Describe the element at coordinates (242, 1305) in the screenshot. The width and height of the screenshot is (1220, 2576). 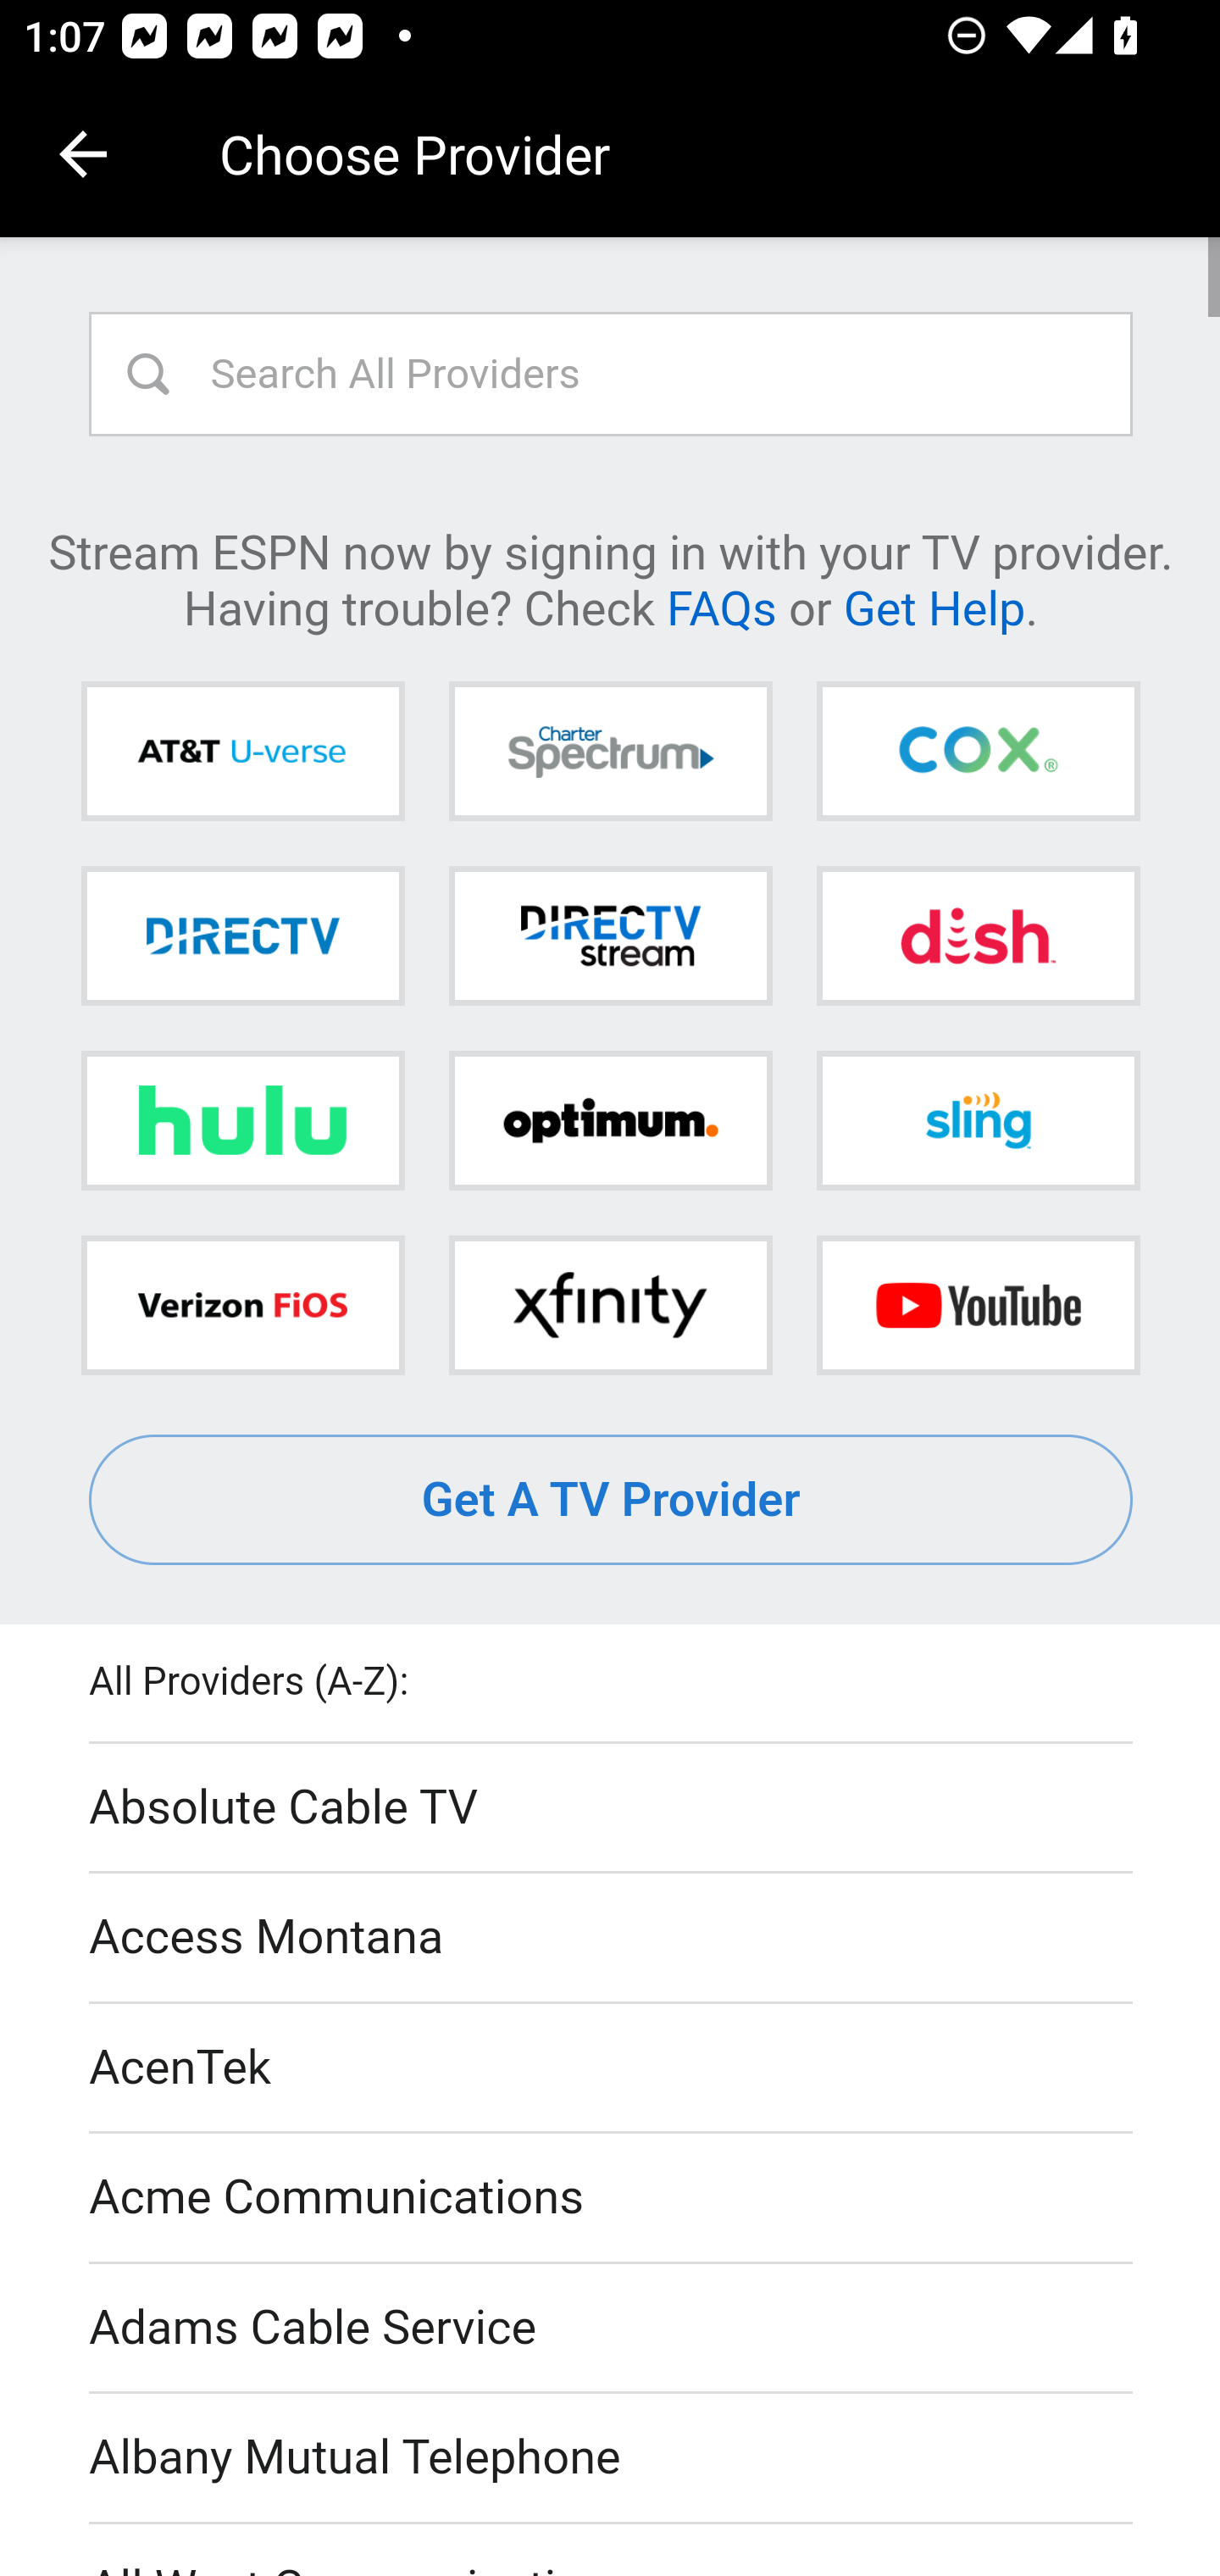
I see `Verizon FiOS` at that location.